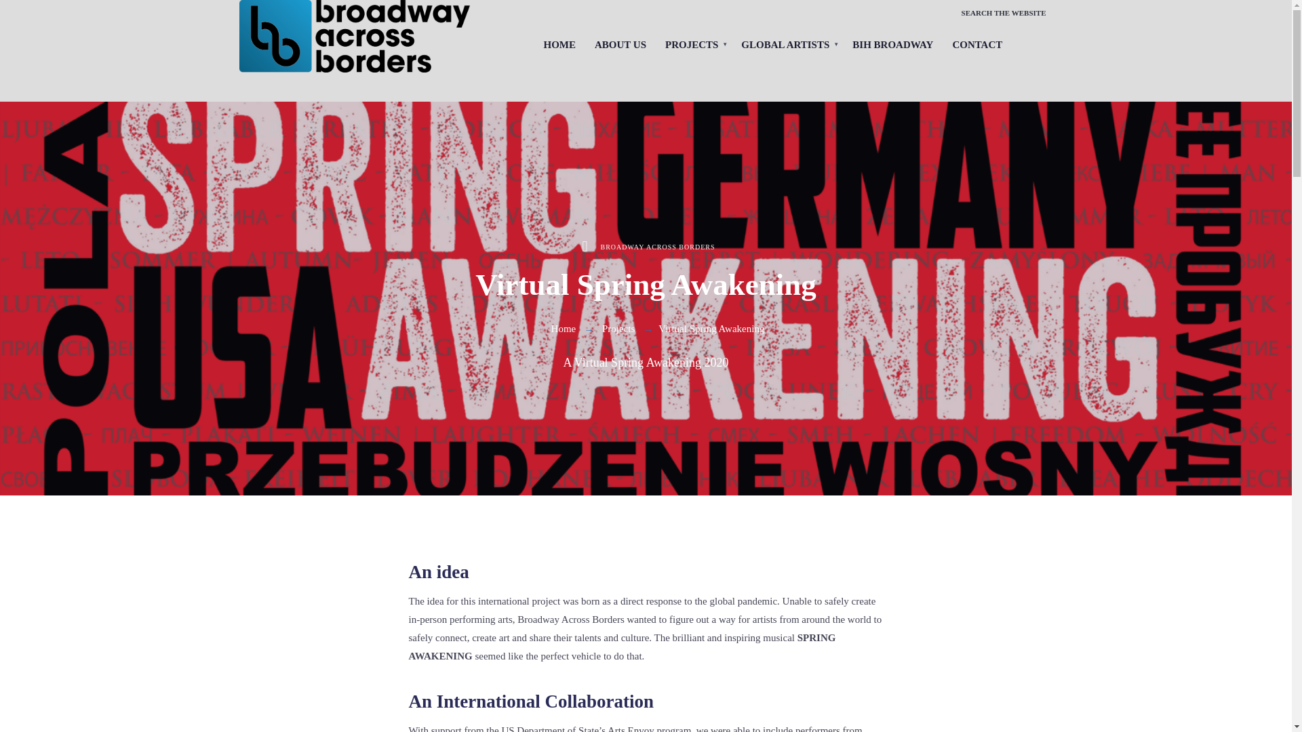  Describe the element at coordinates (560, 45) in the screenshot. I see `HOME` at that location.